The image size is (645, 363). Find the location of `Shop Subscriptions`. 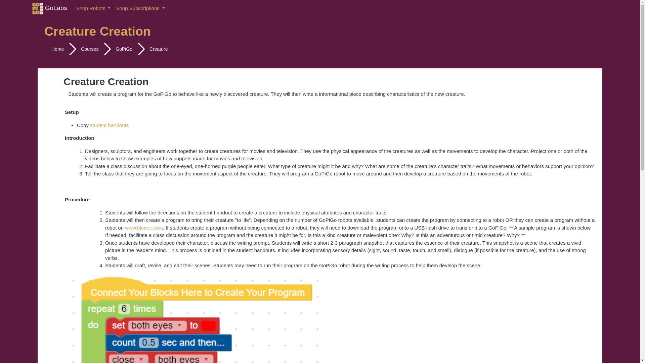

Shop Subscriptions is located at coordinates (140, 9).